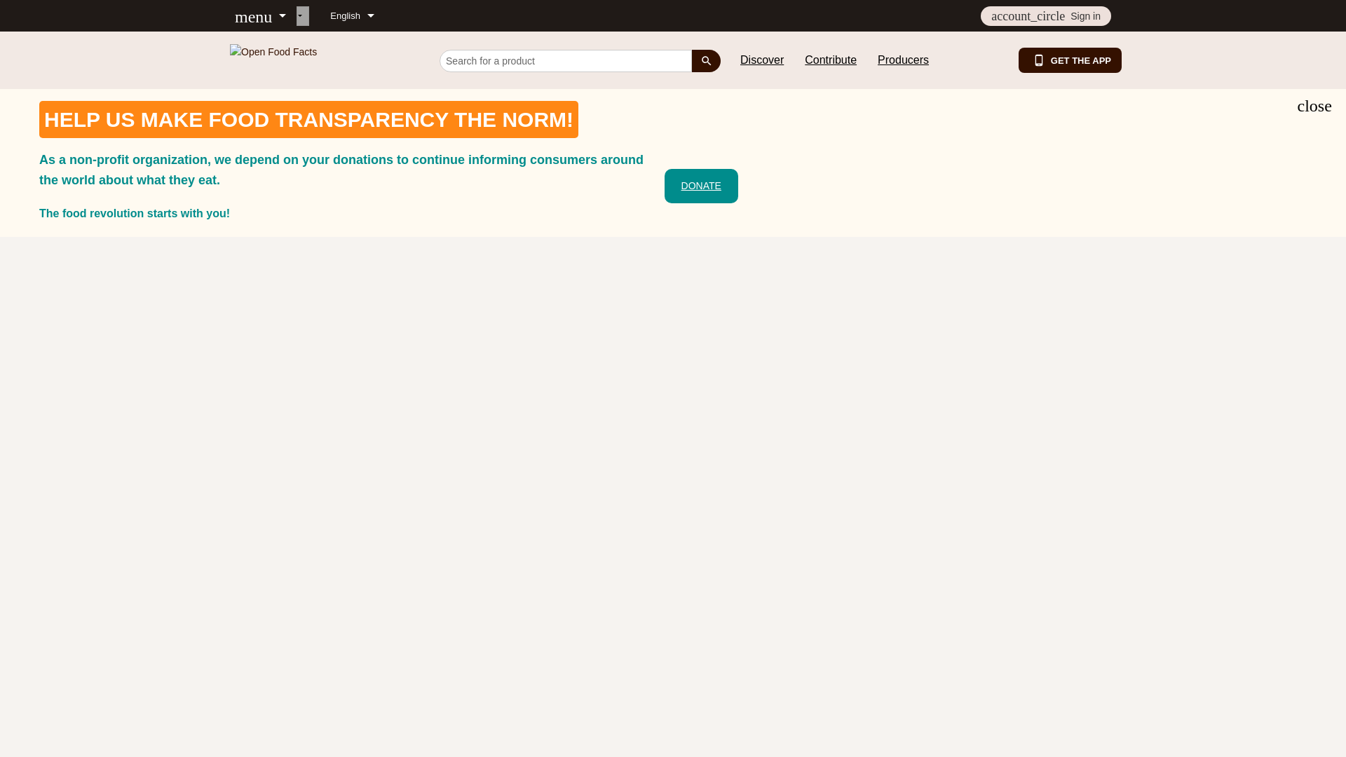 This screenshot has width=1346, height=757. What do you see at coordinates (260, 132) in the screenshot?
I see `Install the app to add products` at bounding box center [260, 132].